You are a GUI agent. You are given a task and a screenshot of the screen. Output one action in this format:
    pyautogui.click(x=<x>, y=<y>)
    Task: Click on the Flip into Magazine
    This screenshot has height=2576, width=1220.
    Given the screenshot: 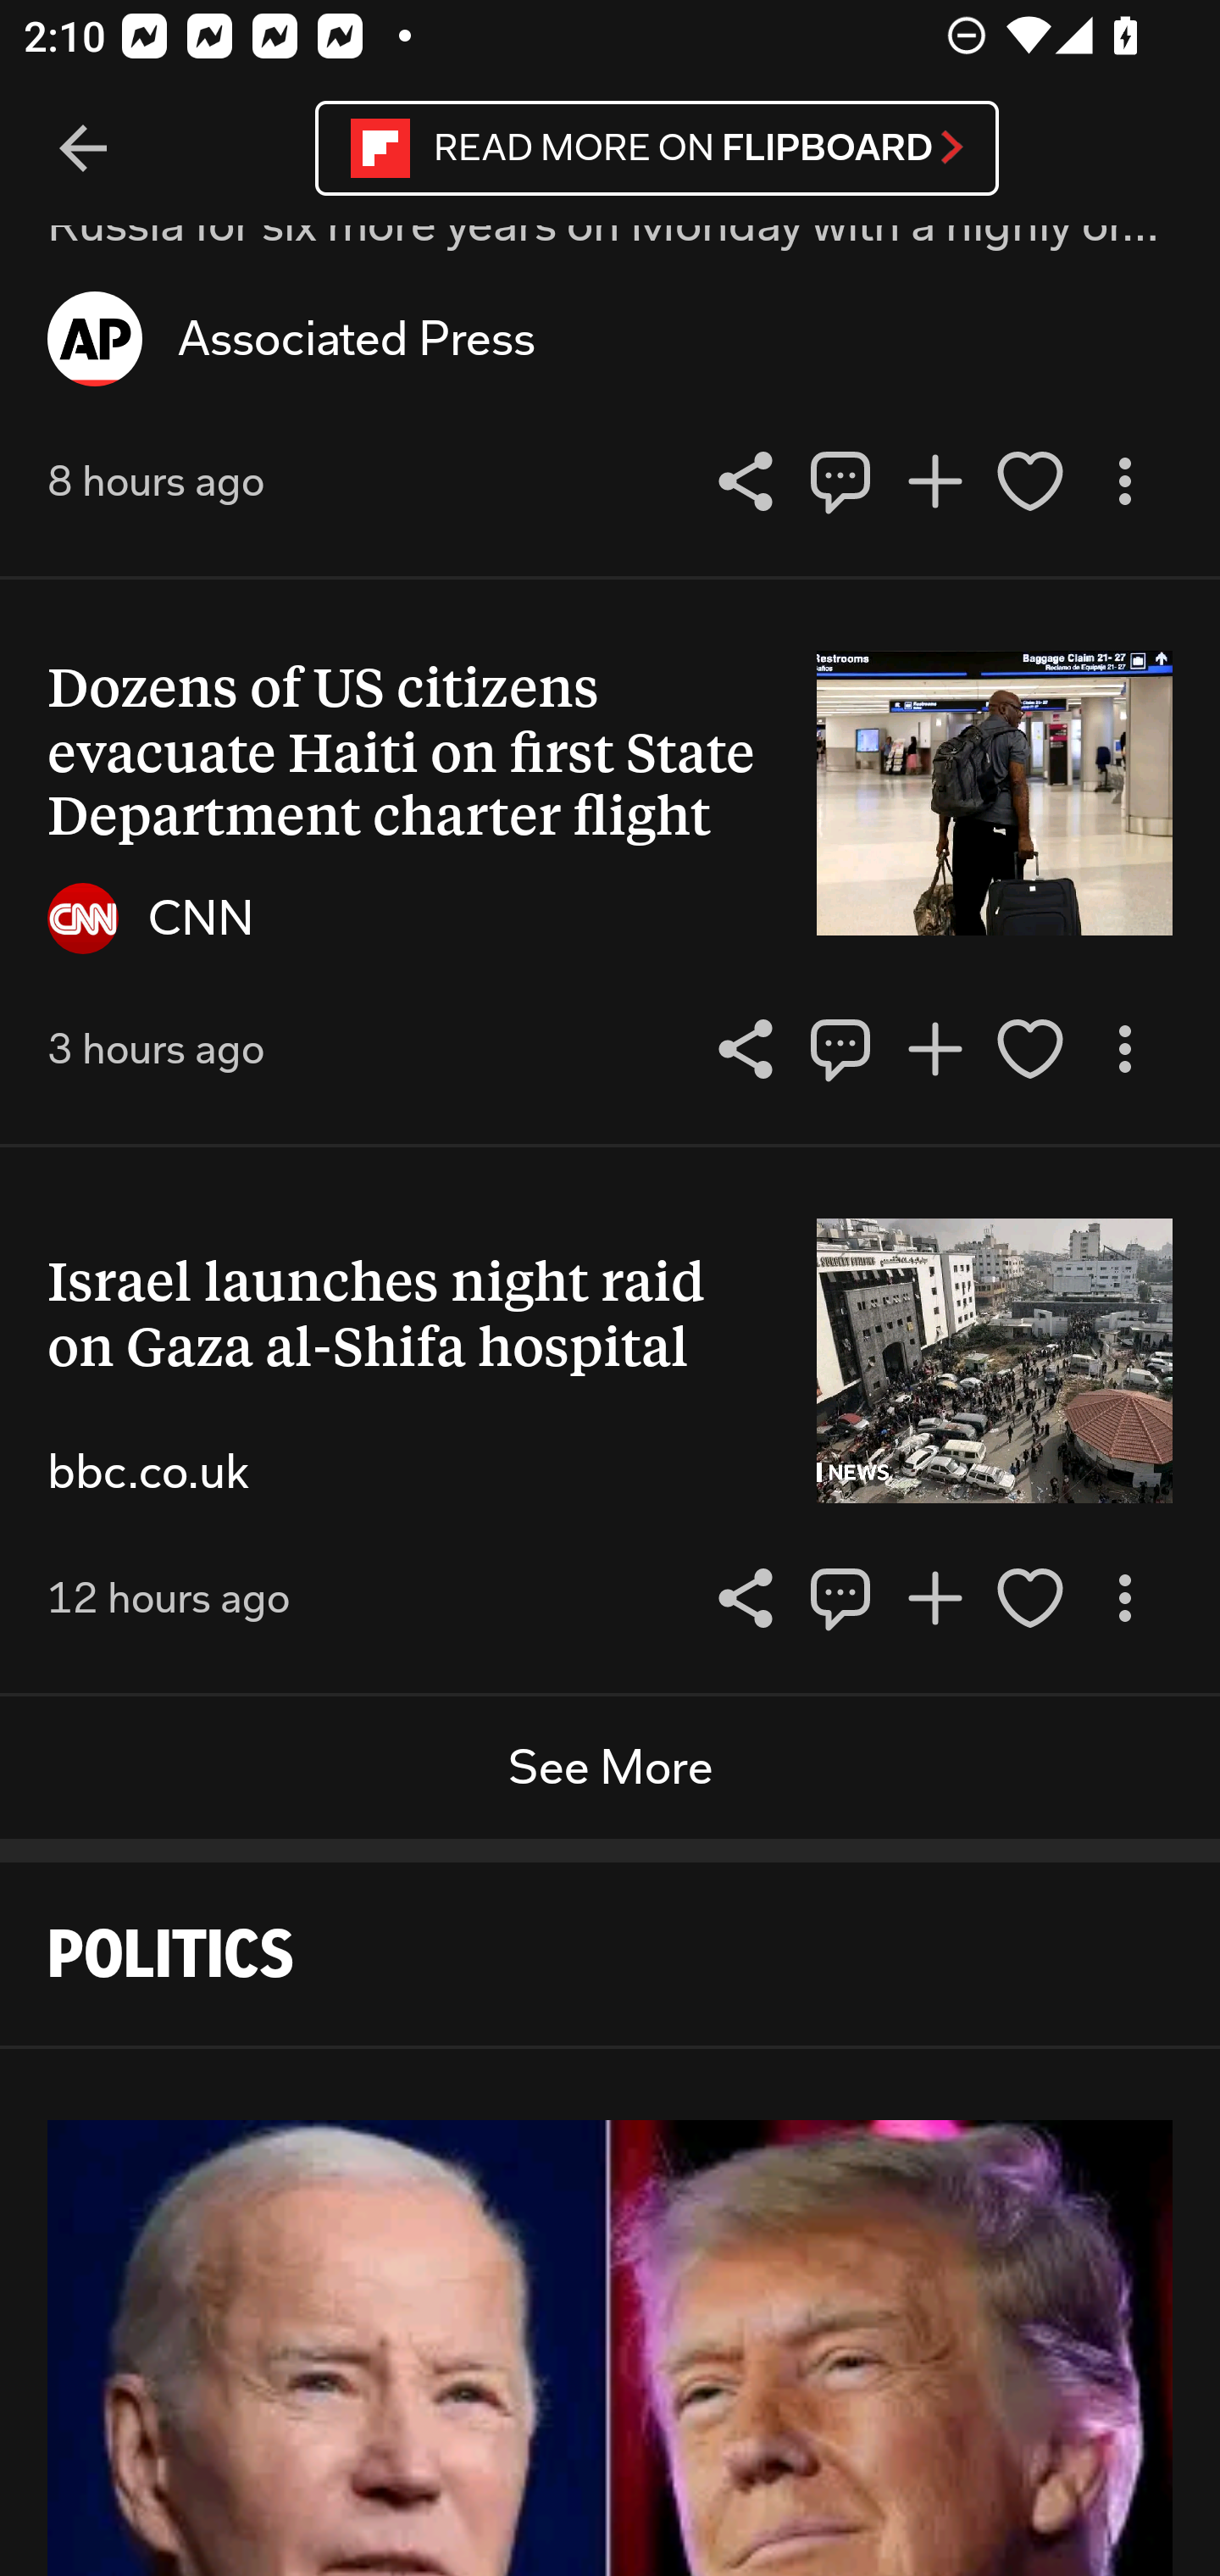 What is the action you would take?
    pyautogui.click(x=935, y=1049)
    